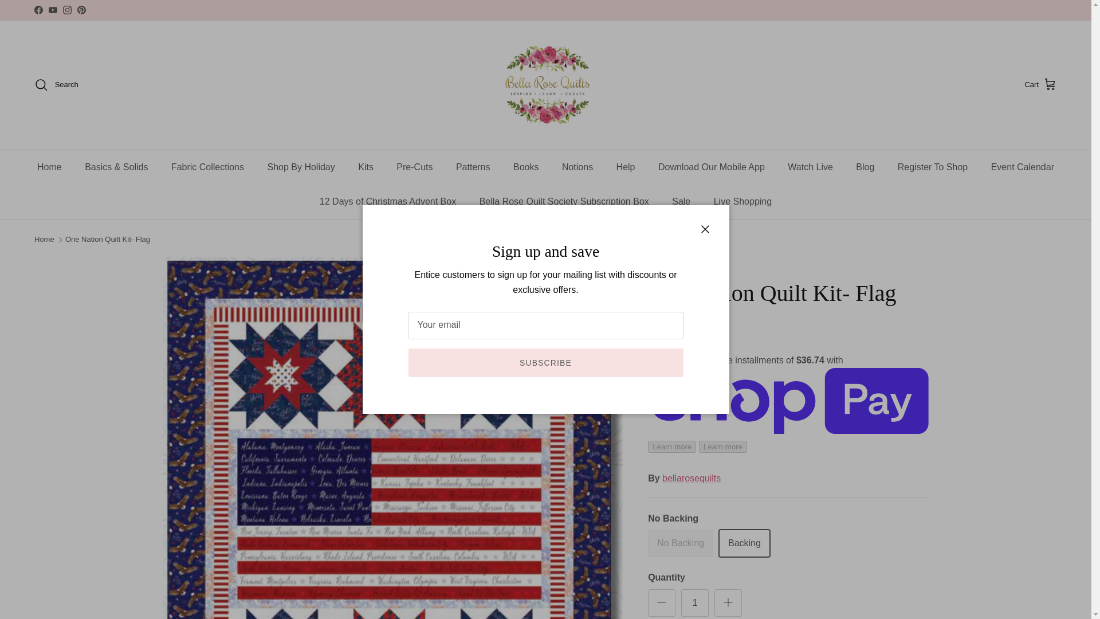 The height and width of the screenshot is (619, 1100). I want to click on YouTube, so click(53, 9).